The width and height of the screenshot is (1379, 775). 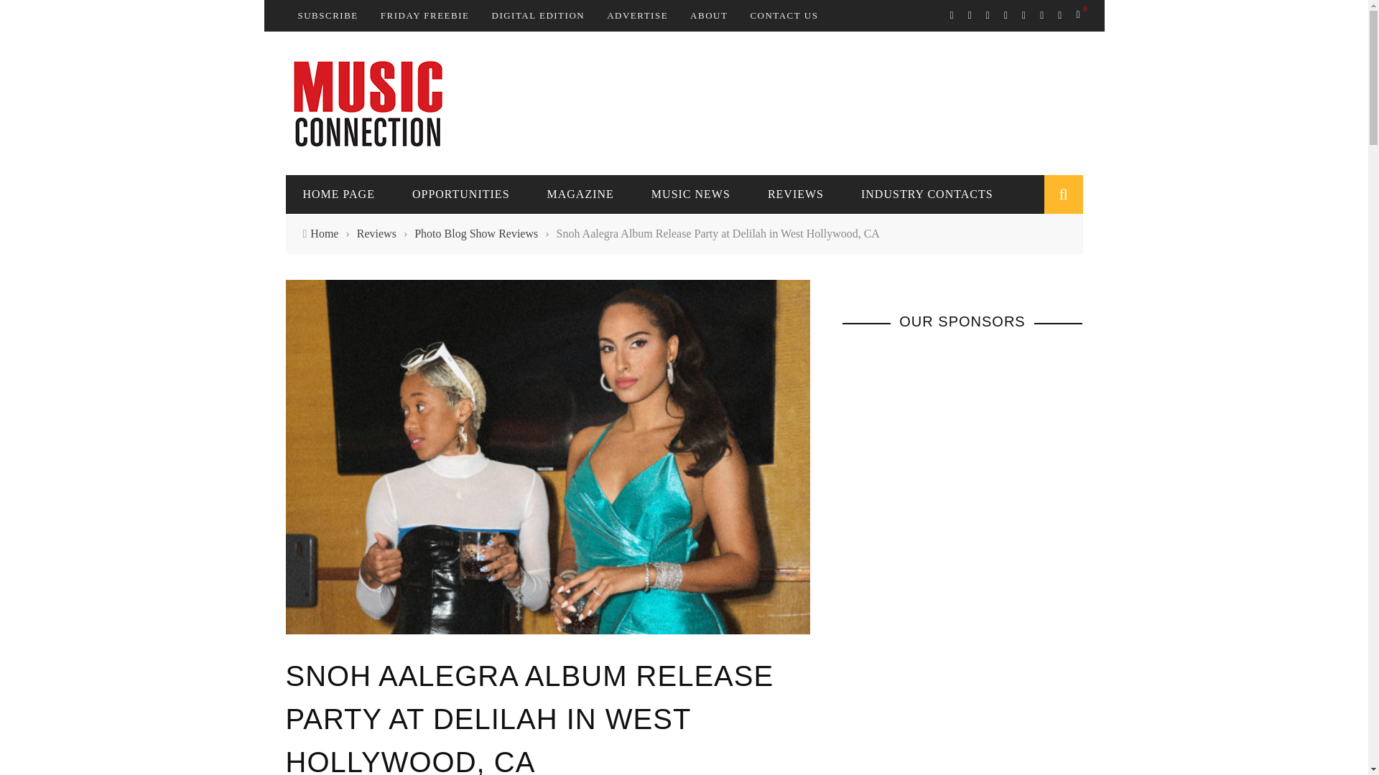 What do you see at coordinates (821, 102) in the screenshot?
I see `3rd party ad content` at bounding box center [821, 102].